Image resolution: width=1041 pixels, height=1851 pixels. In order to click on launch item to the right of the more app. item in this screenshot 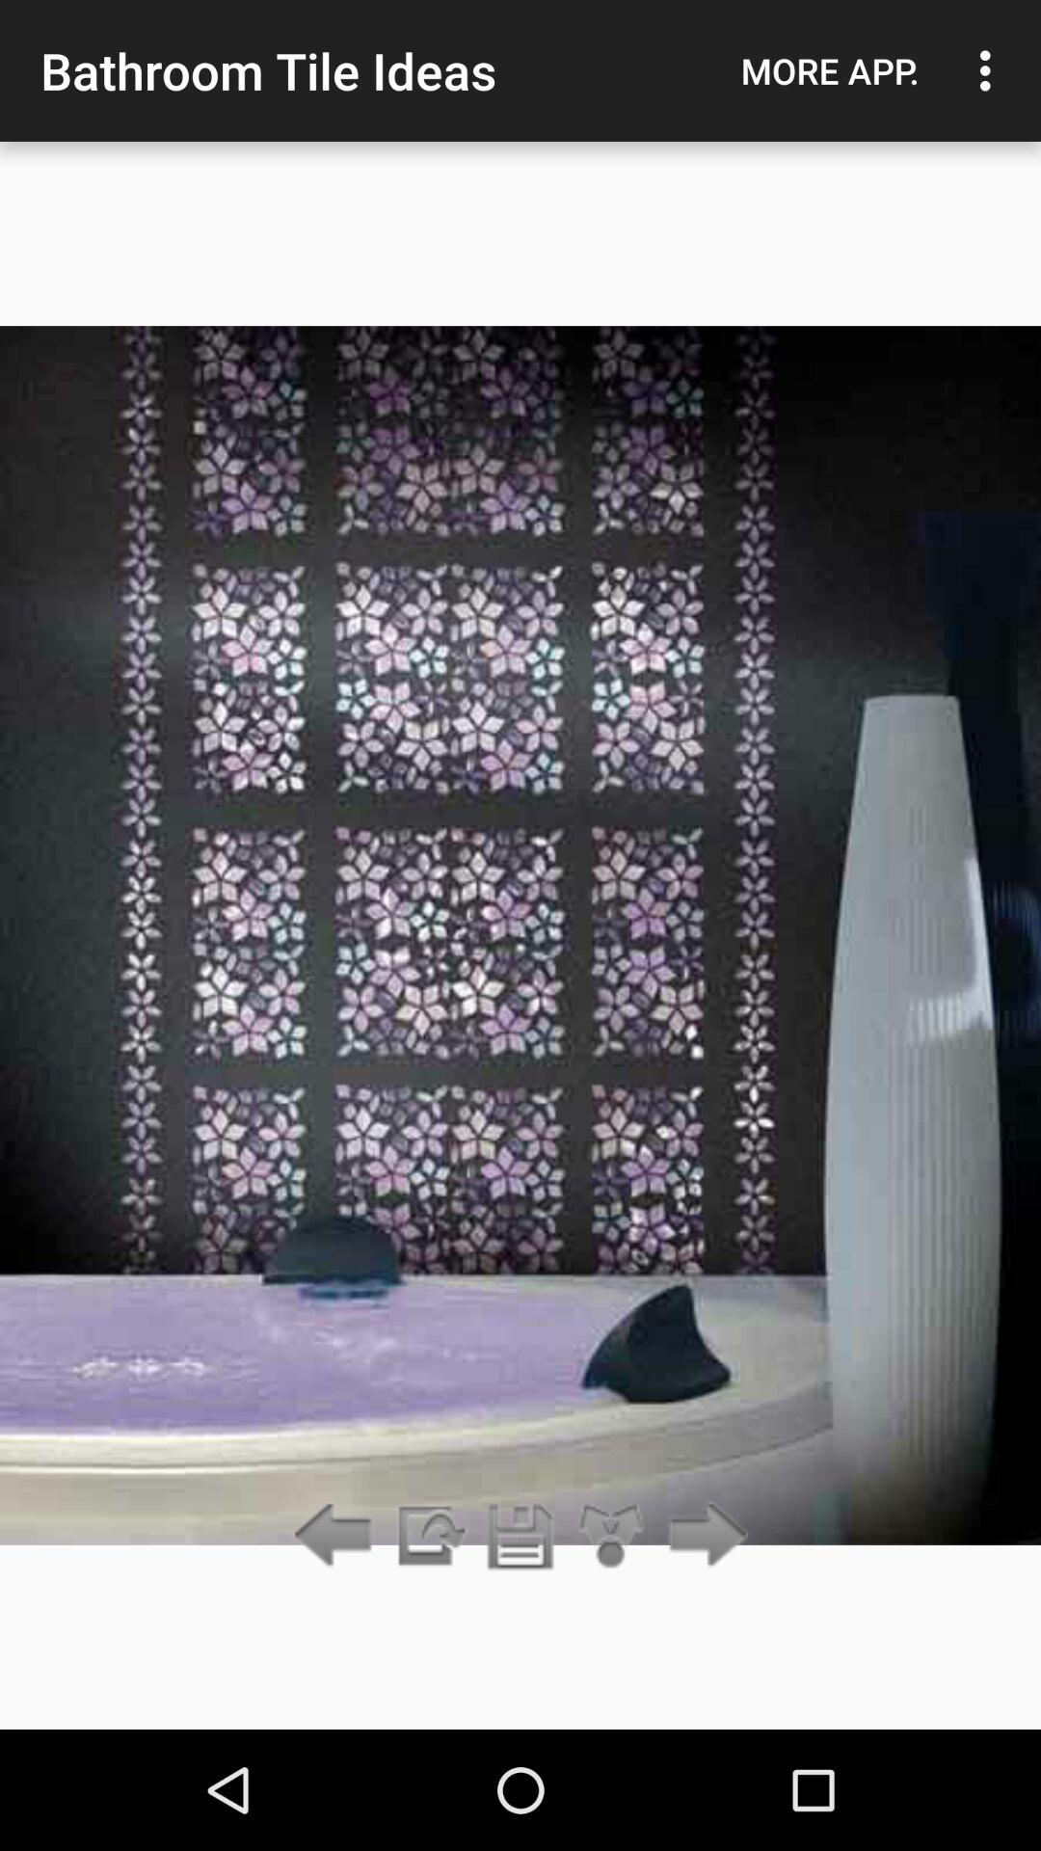, I will do `click(991, 70)`.